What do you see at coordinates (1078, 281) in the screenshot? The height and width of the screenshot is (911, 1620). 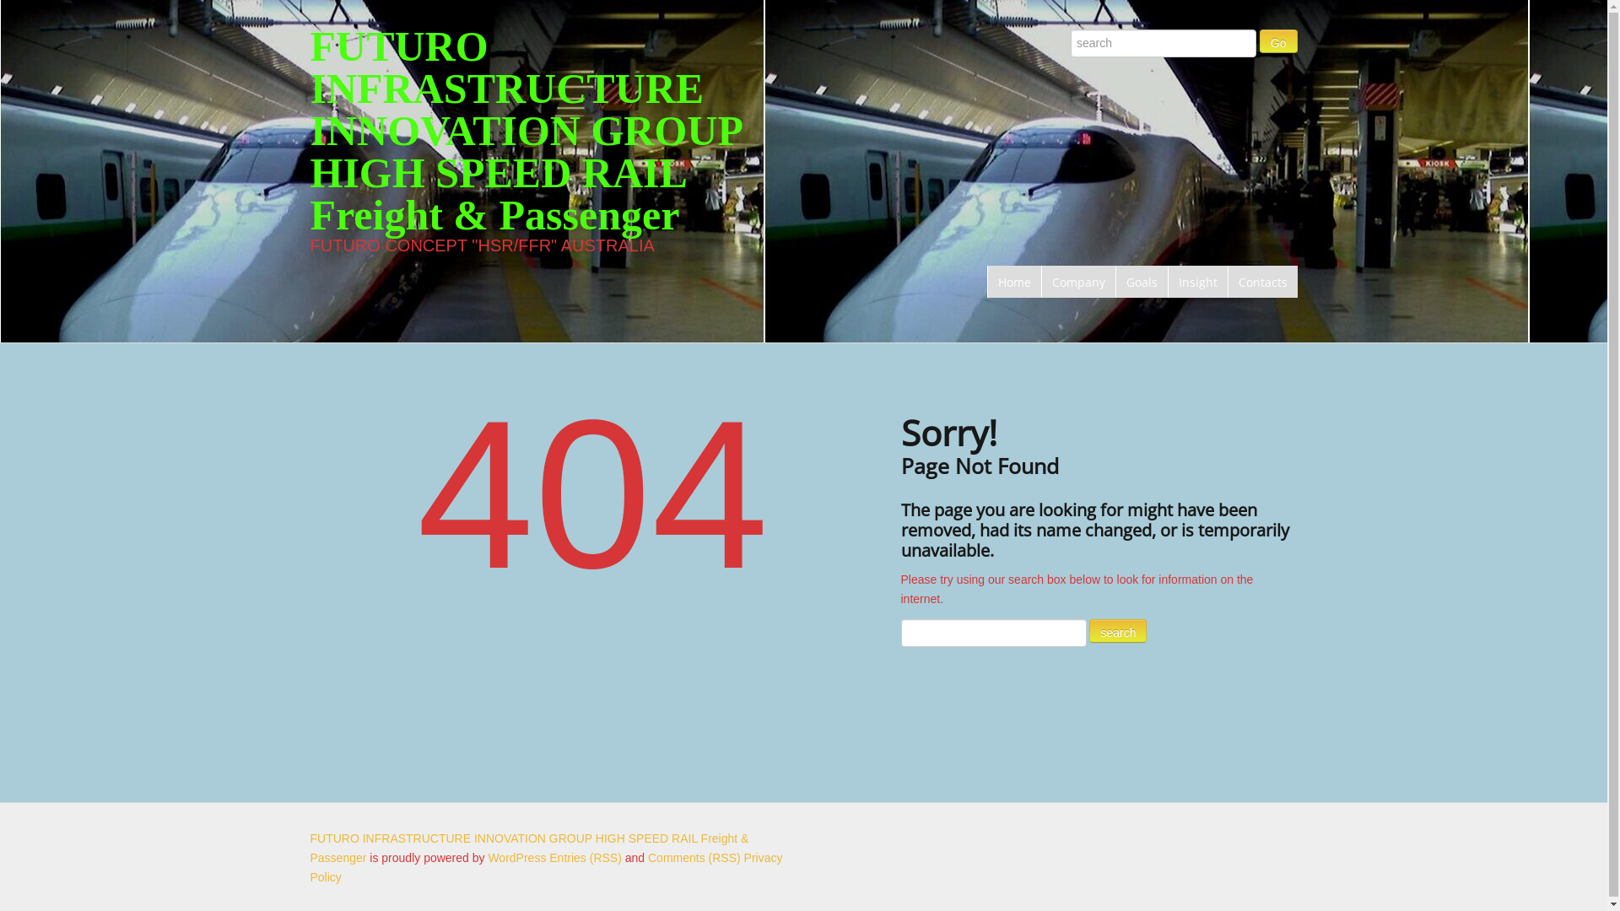 I see `Company` at bounding box center [1078, 281].